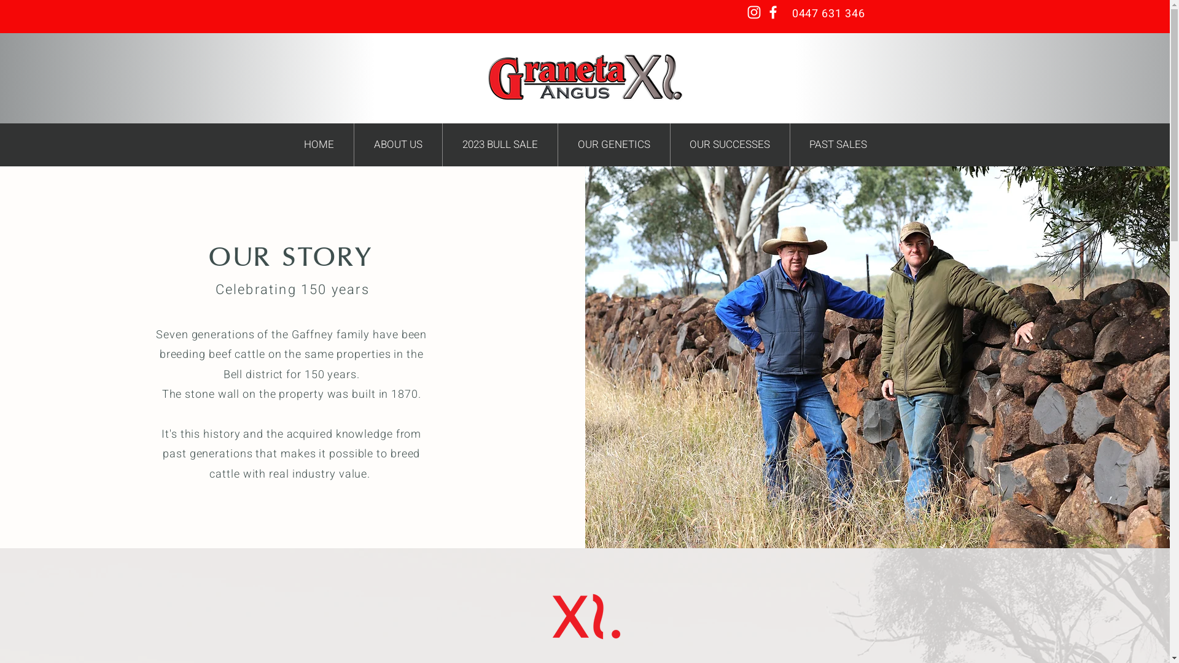  Describe the element at coordinates (318, 145) in the screenshot. I see `HOME` at that location.